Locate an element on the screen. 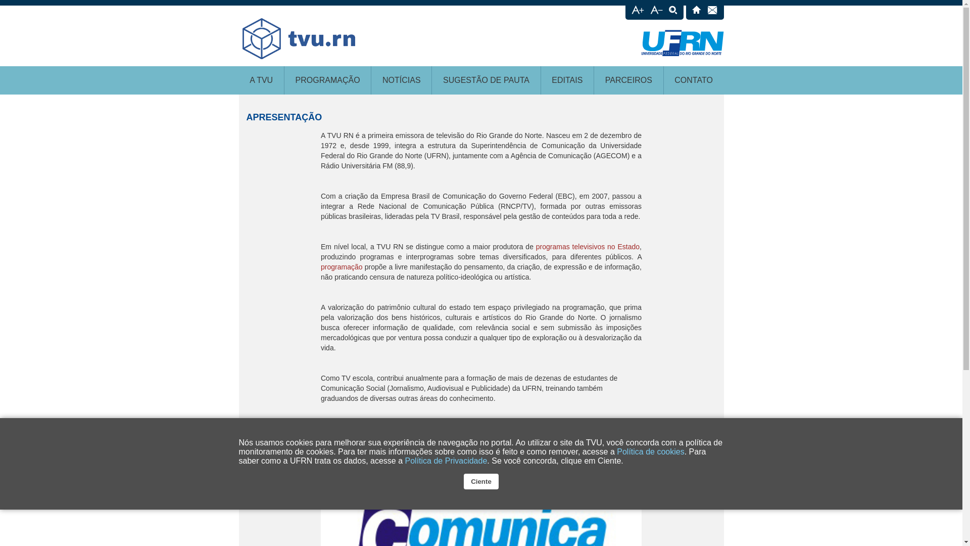 The height and width of the screenshot is (546, 970). Aumentar a fonte is located at coordinates (638, 11).